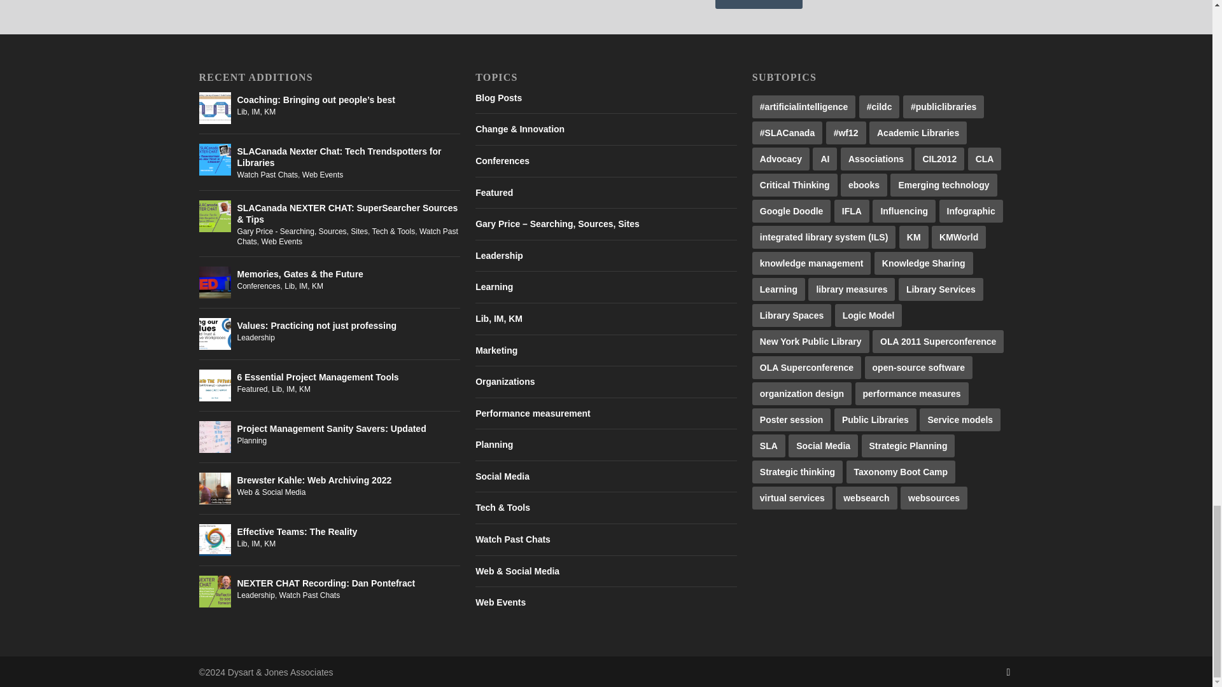 The image size is (1222, 687). I want to click on Post Comment, so click(759, 4).